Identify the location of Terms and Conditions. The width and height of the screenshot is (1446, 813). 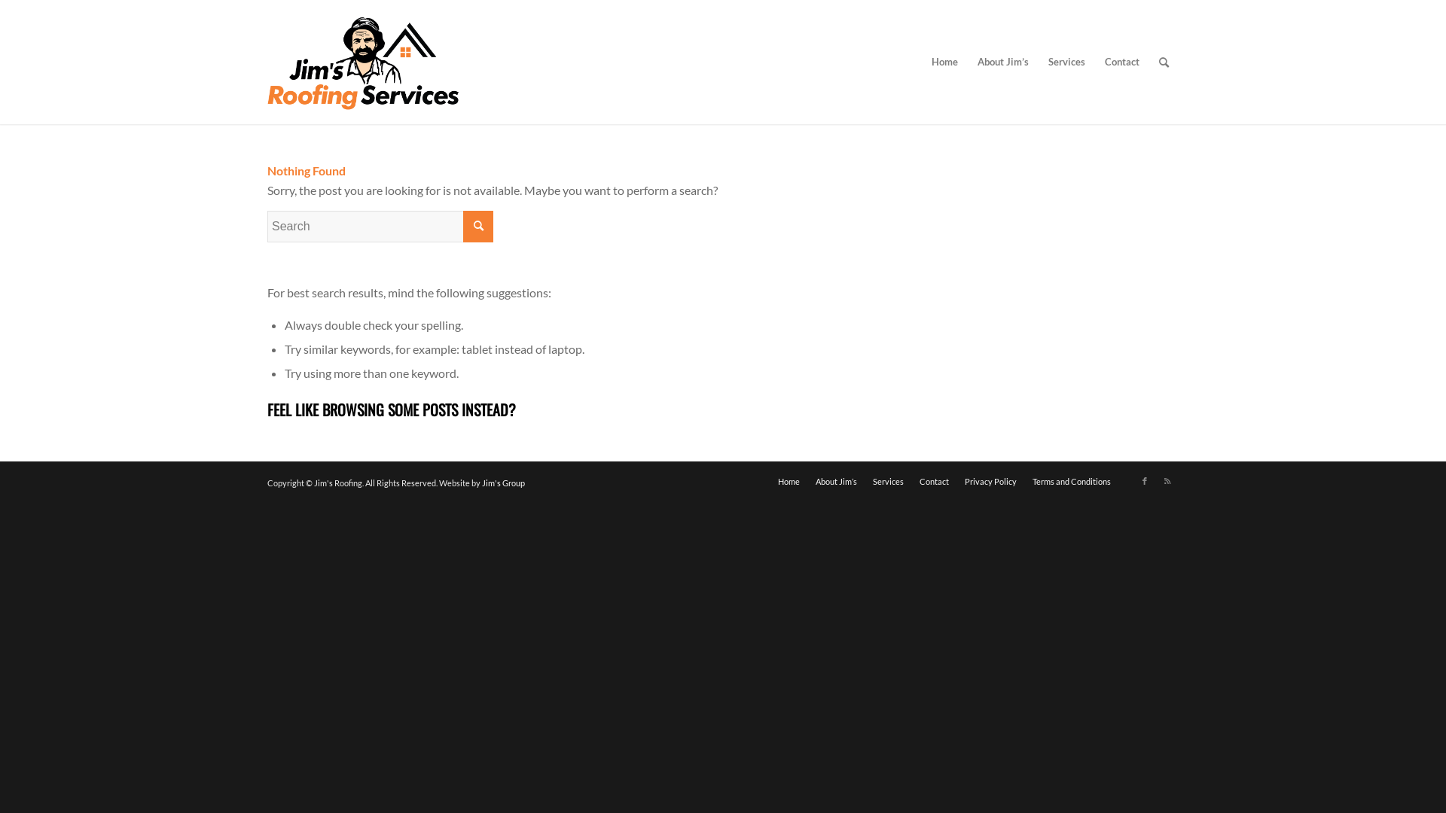
(1072, 482).